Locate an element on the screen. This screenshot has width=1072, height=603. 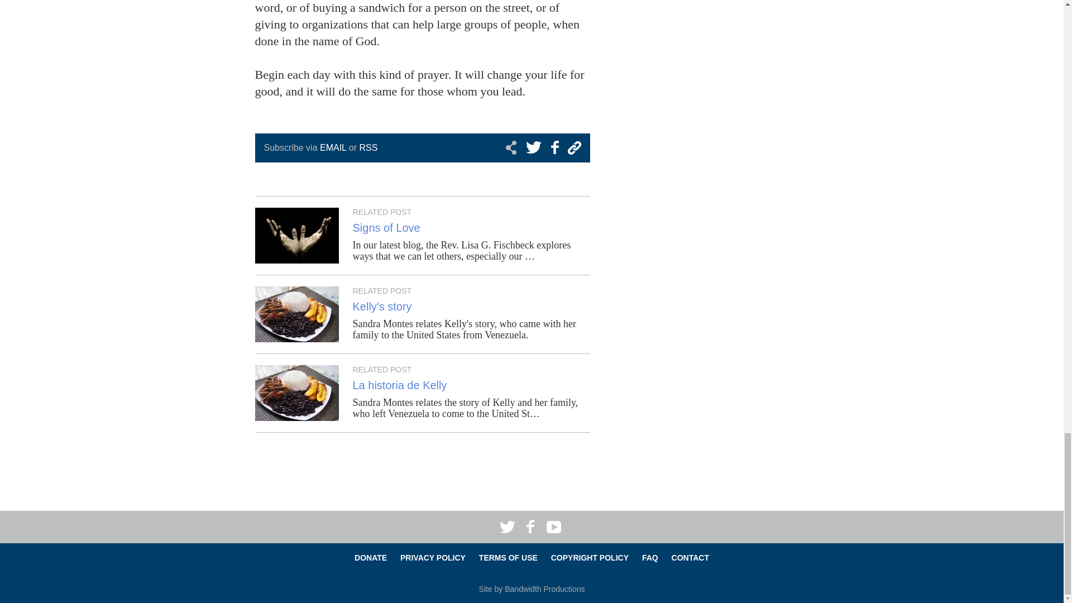
Email a Link is located at coordinates (572, 147).